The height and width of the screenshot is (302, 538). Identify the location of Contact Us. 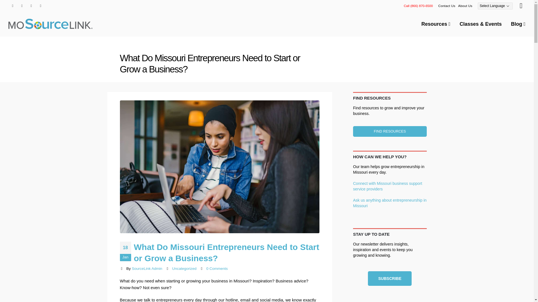
(447, 6).